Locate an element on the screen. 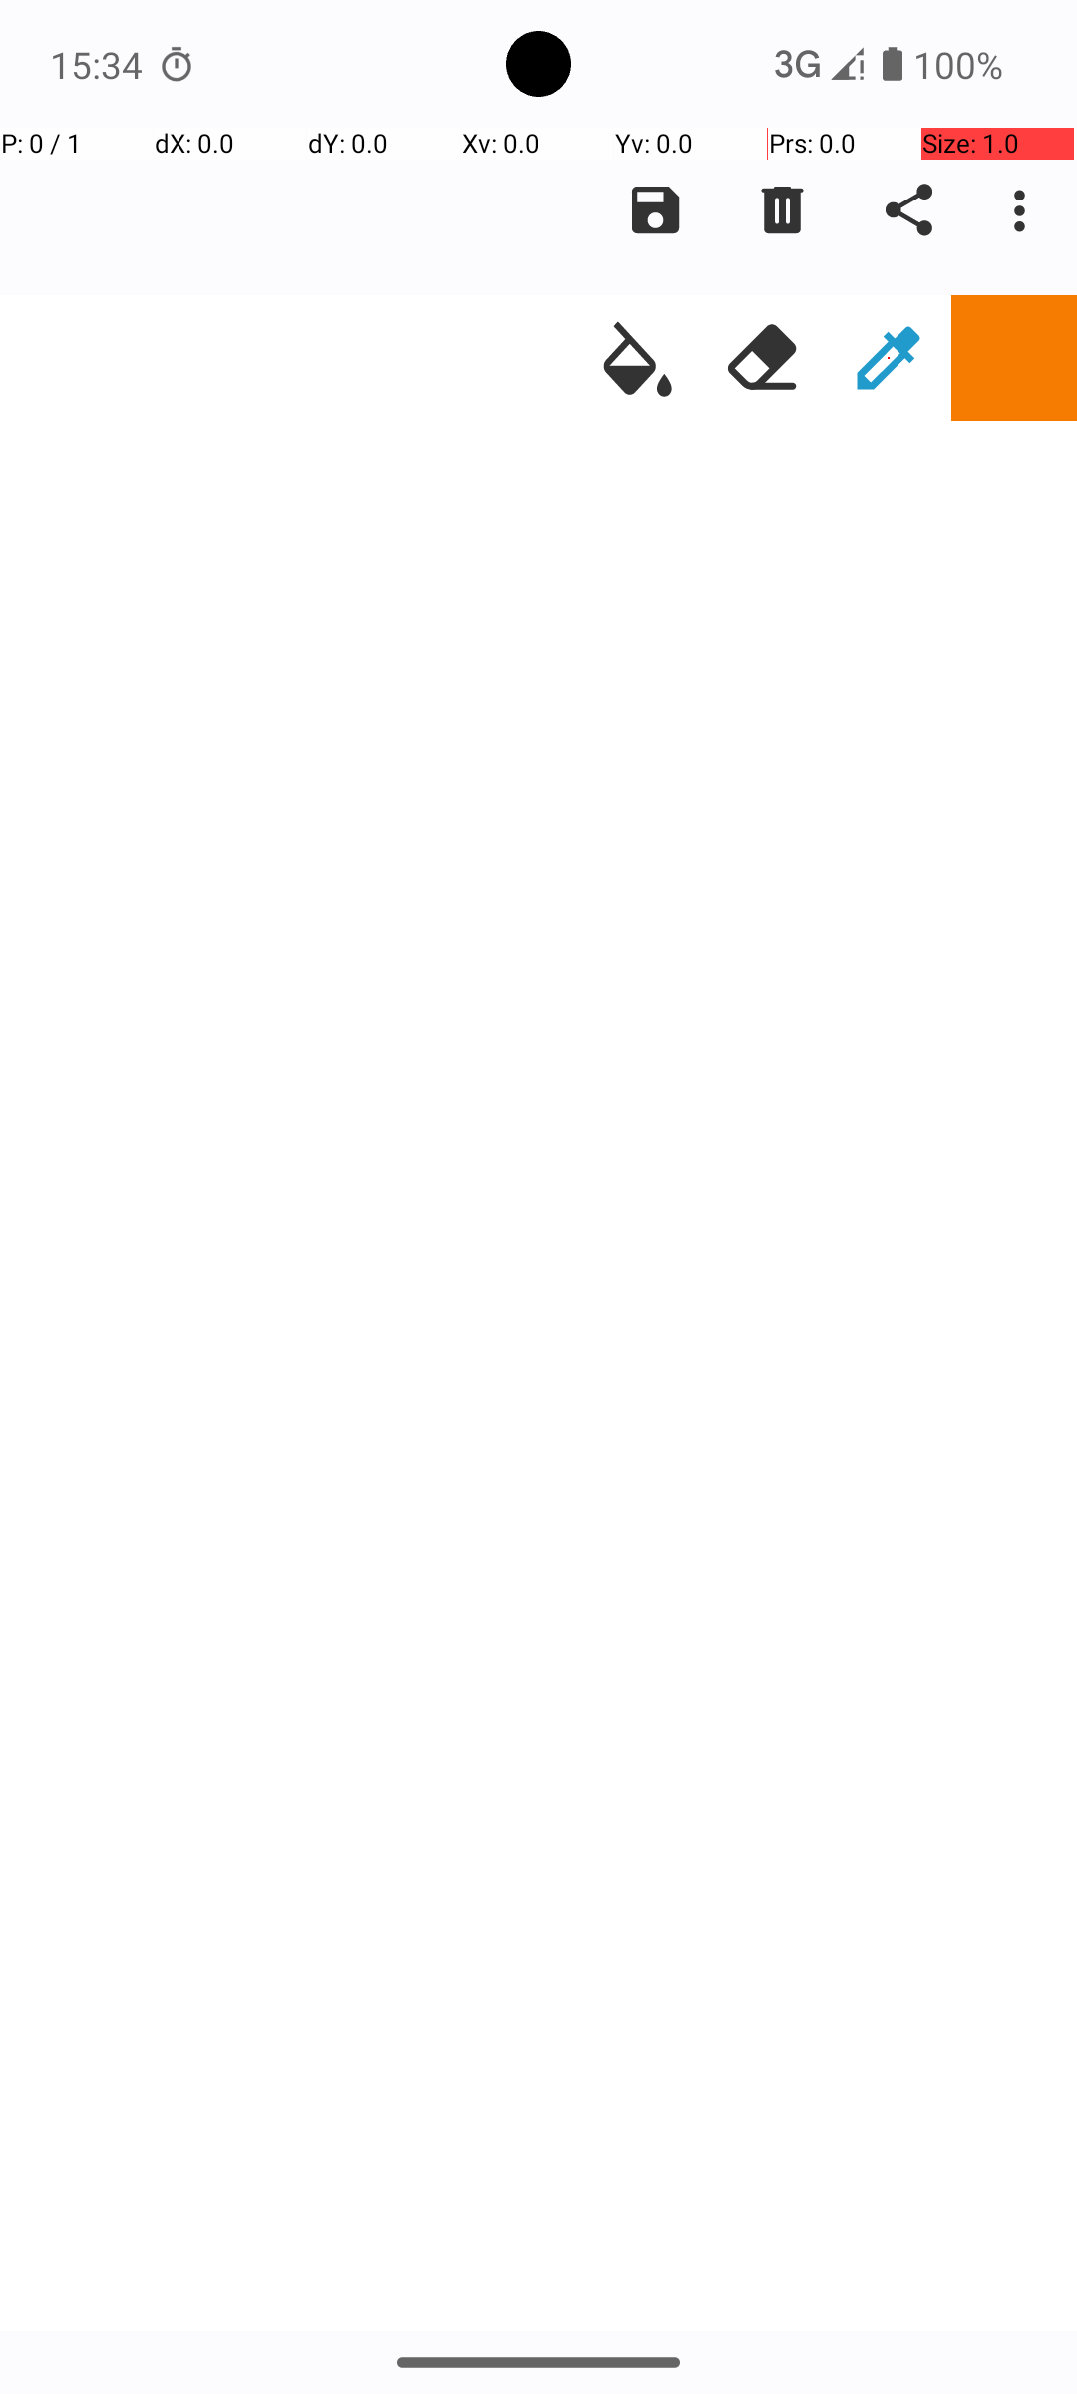 The image size is (1077, 2394). Bucket fill is located at coordinates (637, 358).